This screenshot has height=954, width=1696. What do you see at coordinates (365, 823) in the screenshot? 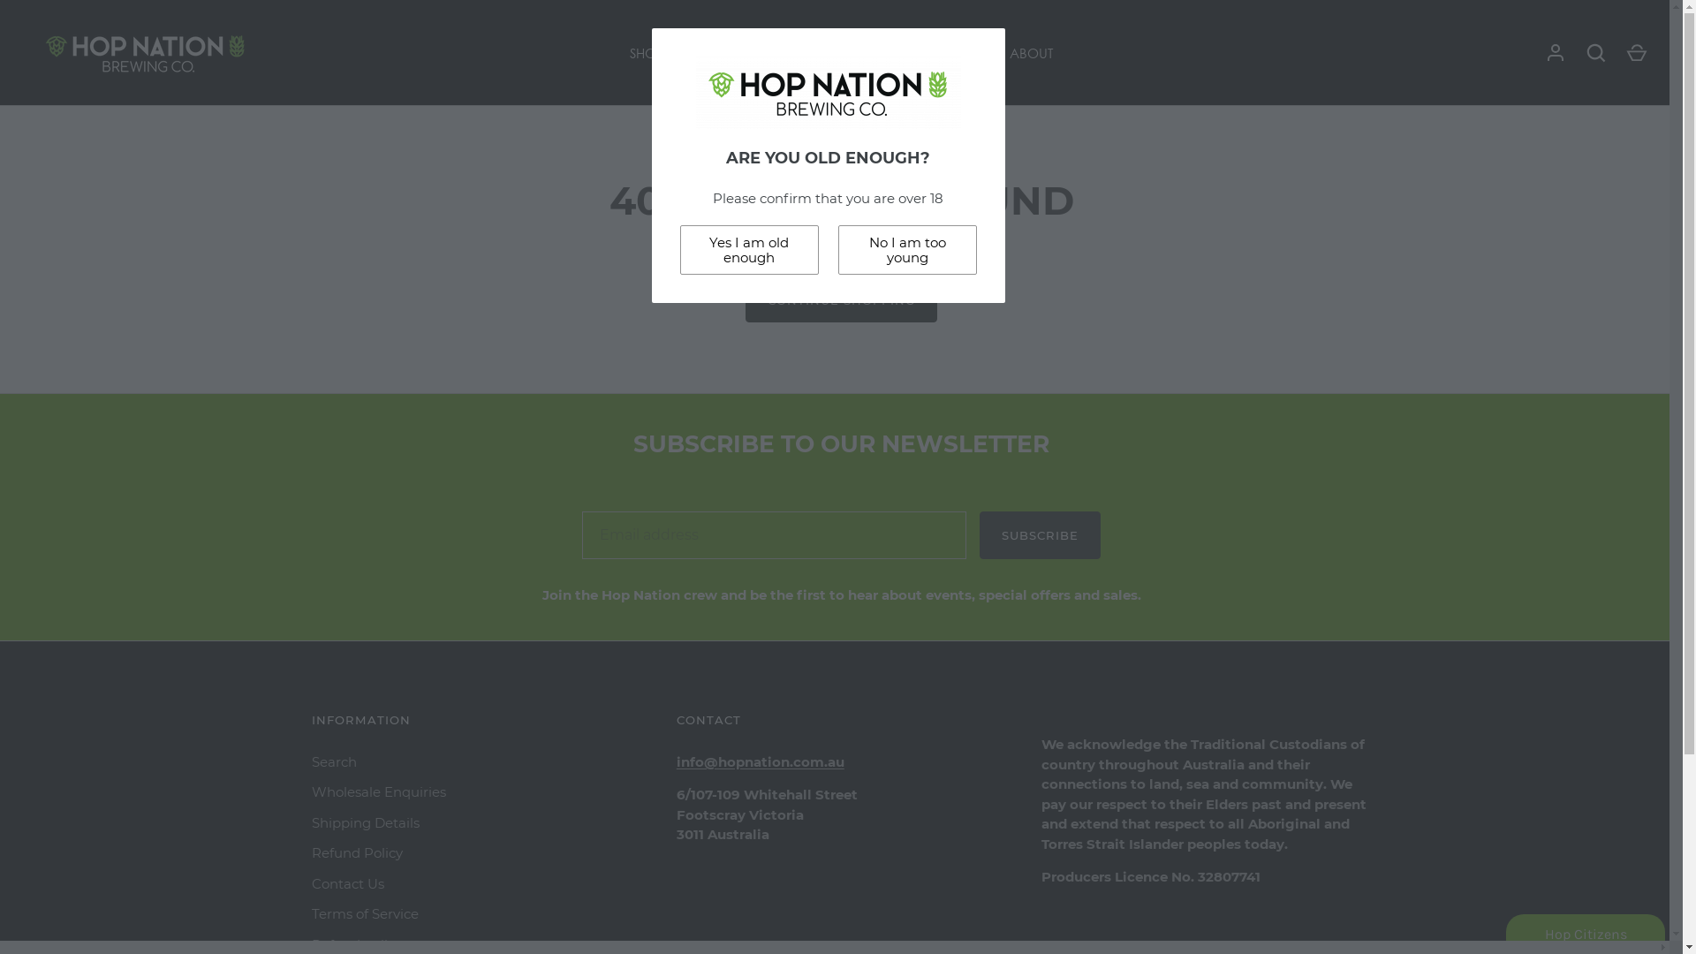
I see `Shipping Details` at bounding box center [365, 823].